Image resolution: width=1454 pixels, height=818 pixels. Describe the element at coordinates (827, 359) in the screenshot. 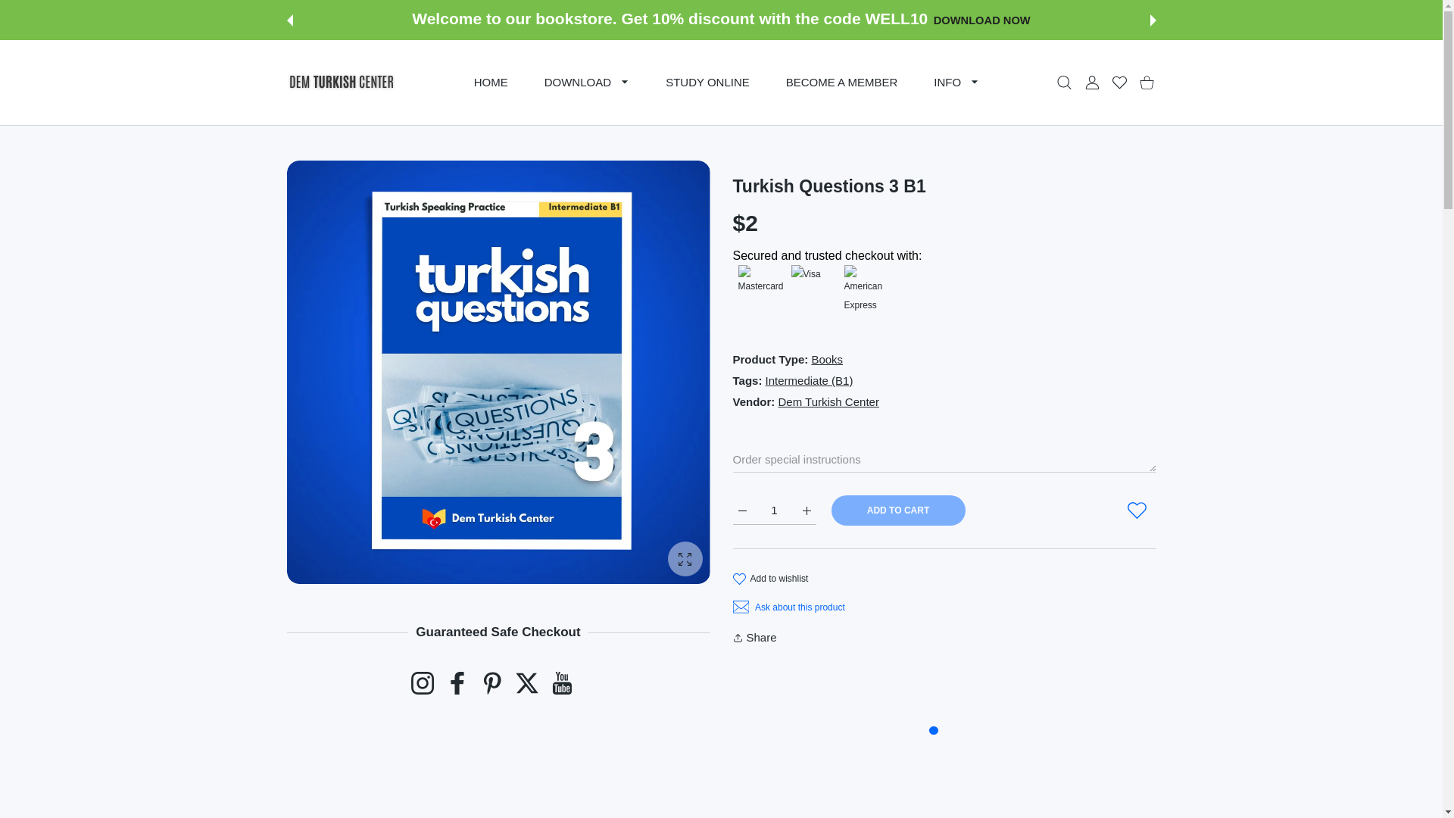

I see `Books` at that location.